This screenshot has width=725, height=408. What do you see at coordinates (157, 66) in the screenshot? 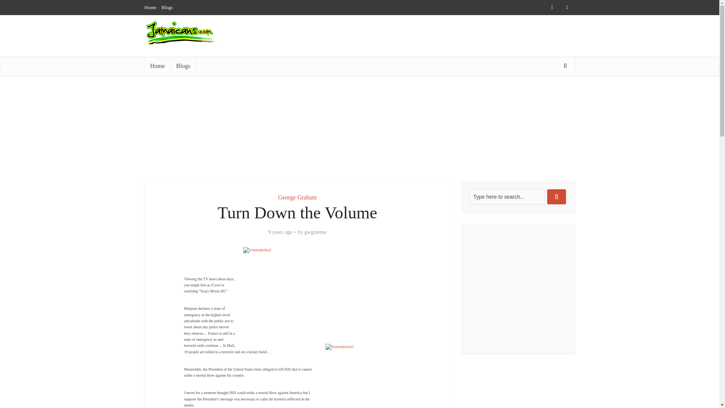
I see `Home` at bounding box center [157, 66].